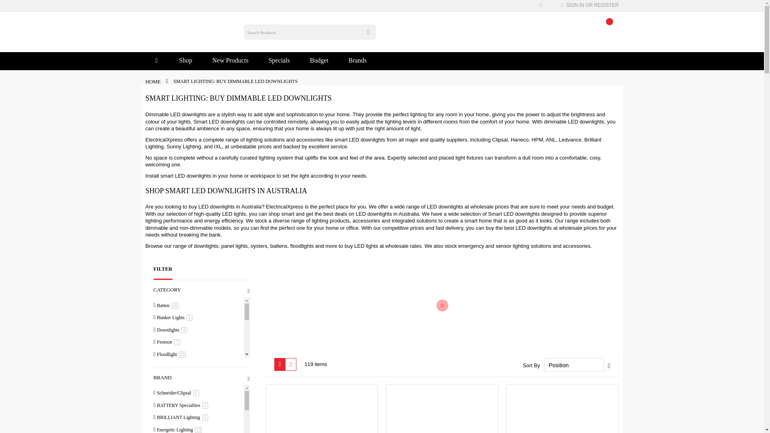 This screenshot has height=433, width=770. I want to click on Fluros 7
item, so click(168, 366).